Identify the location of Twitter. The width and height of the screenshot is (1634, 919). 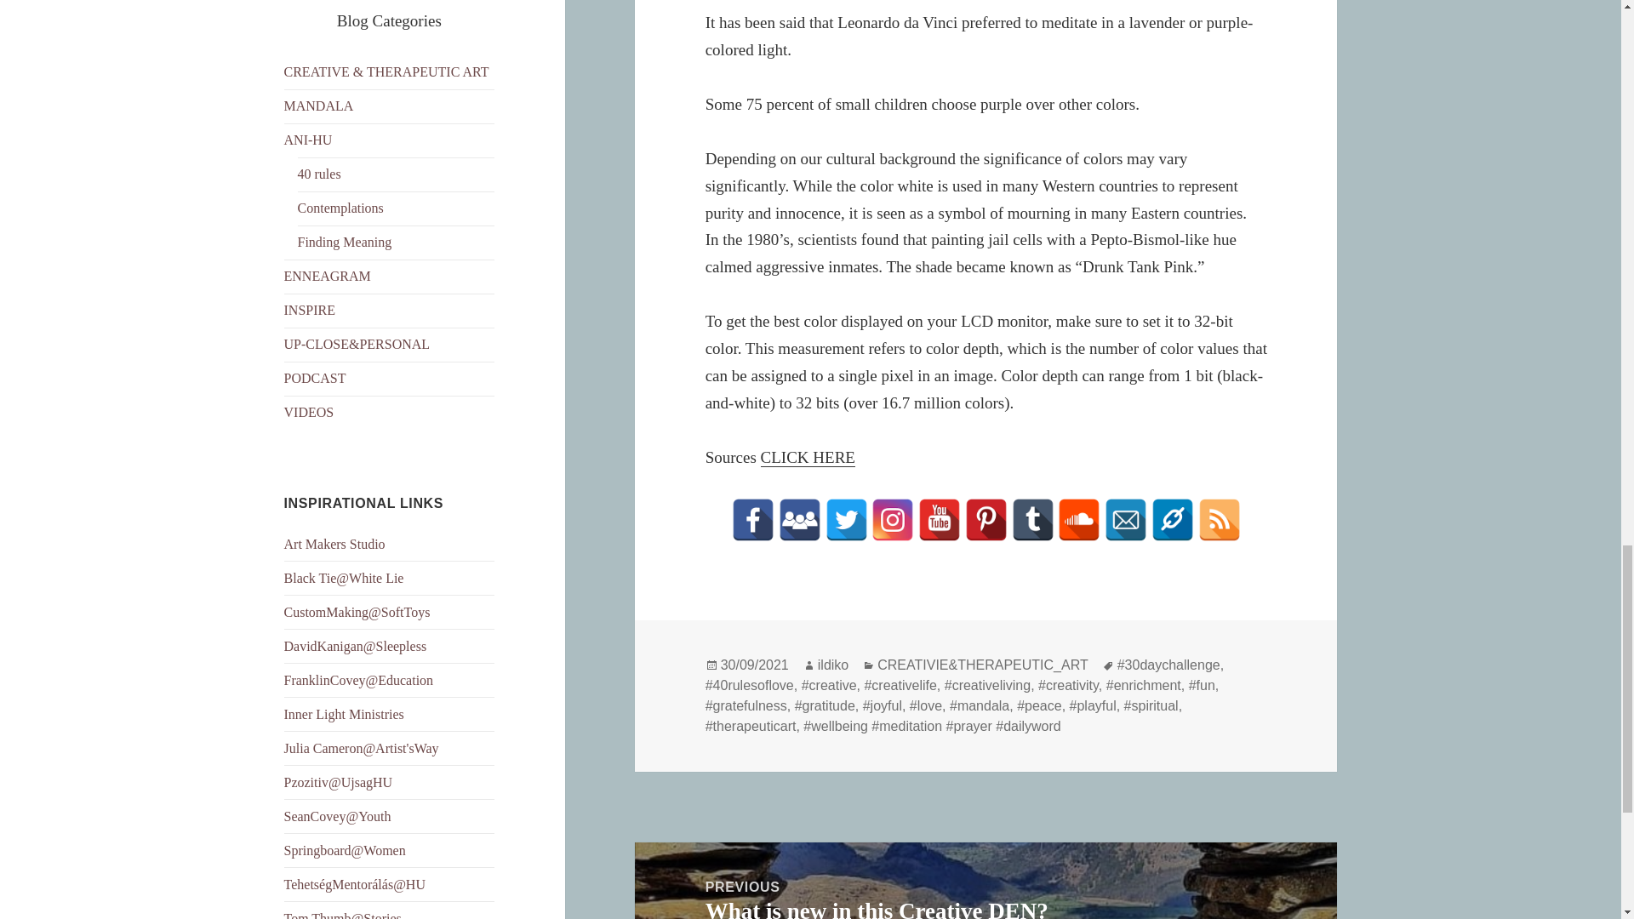
(846, 520).